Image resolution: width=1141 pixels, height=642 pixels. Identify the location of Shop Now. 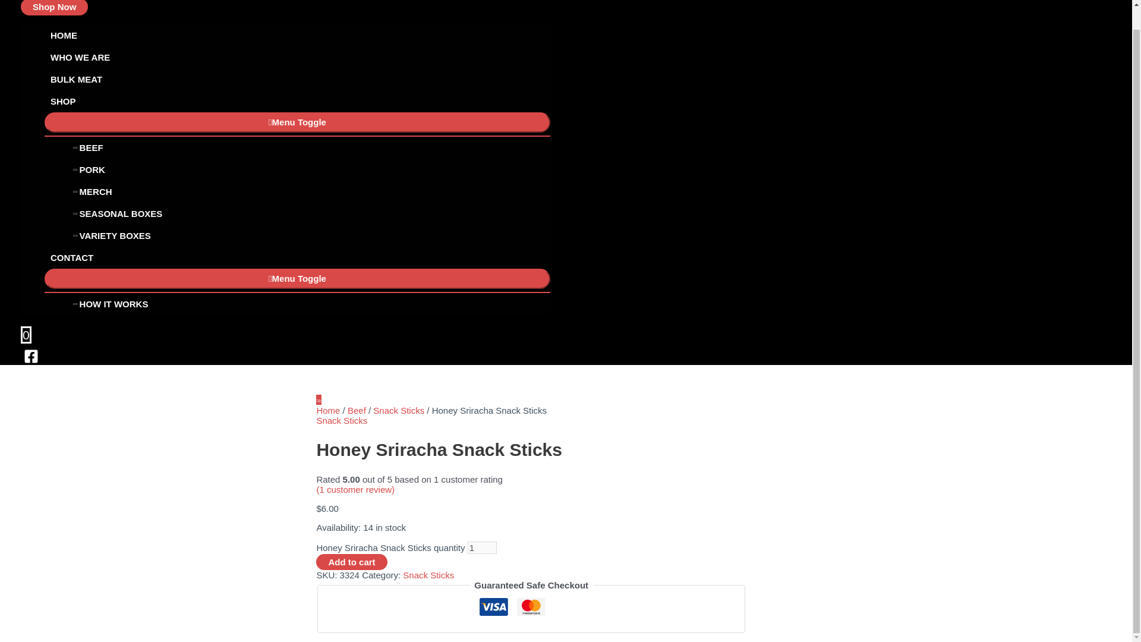
(53, 7).